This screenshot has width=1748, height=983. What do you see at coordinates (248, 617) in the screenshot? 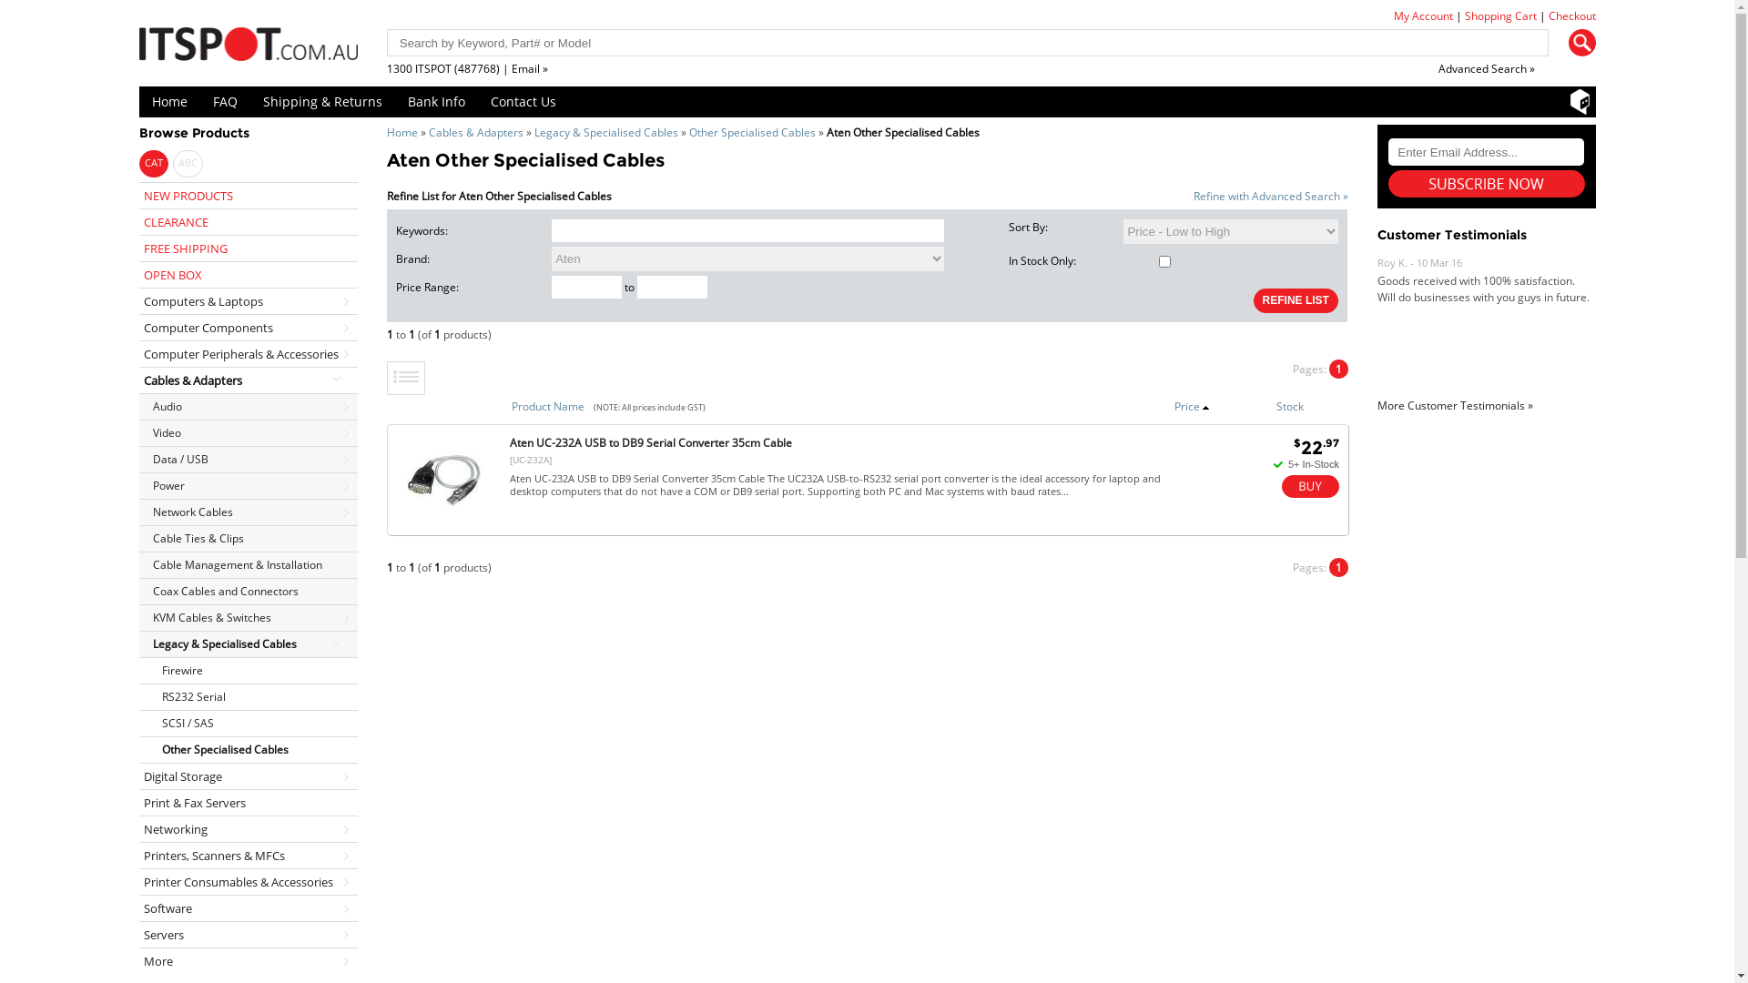
I see `KVM Cables & Switches` at bounding box center [248, 617].